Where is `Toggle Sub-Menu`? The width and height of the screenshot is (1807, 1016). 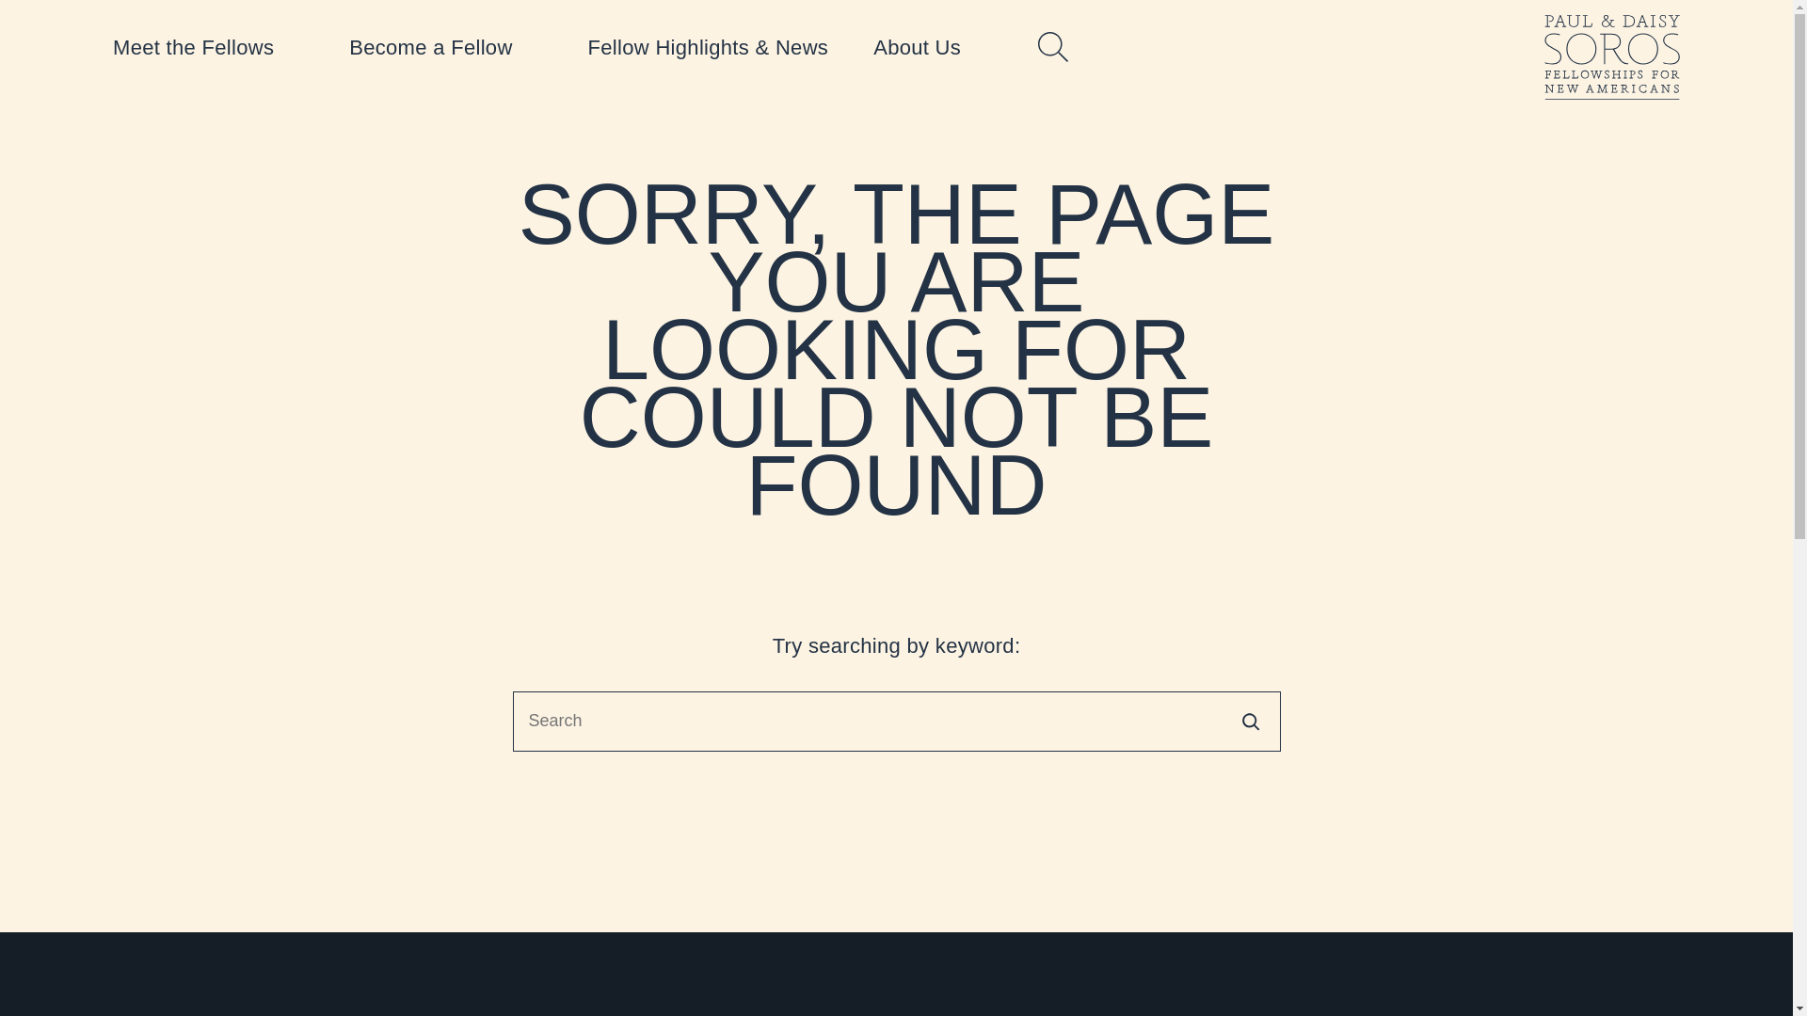
Toggle Sub-Menu is located at coordinates (207, 48).